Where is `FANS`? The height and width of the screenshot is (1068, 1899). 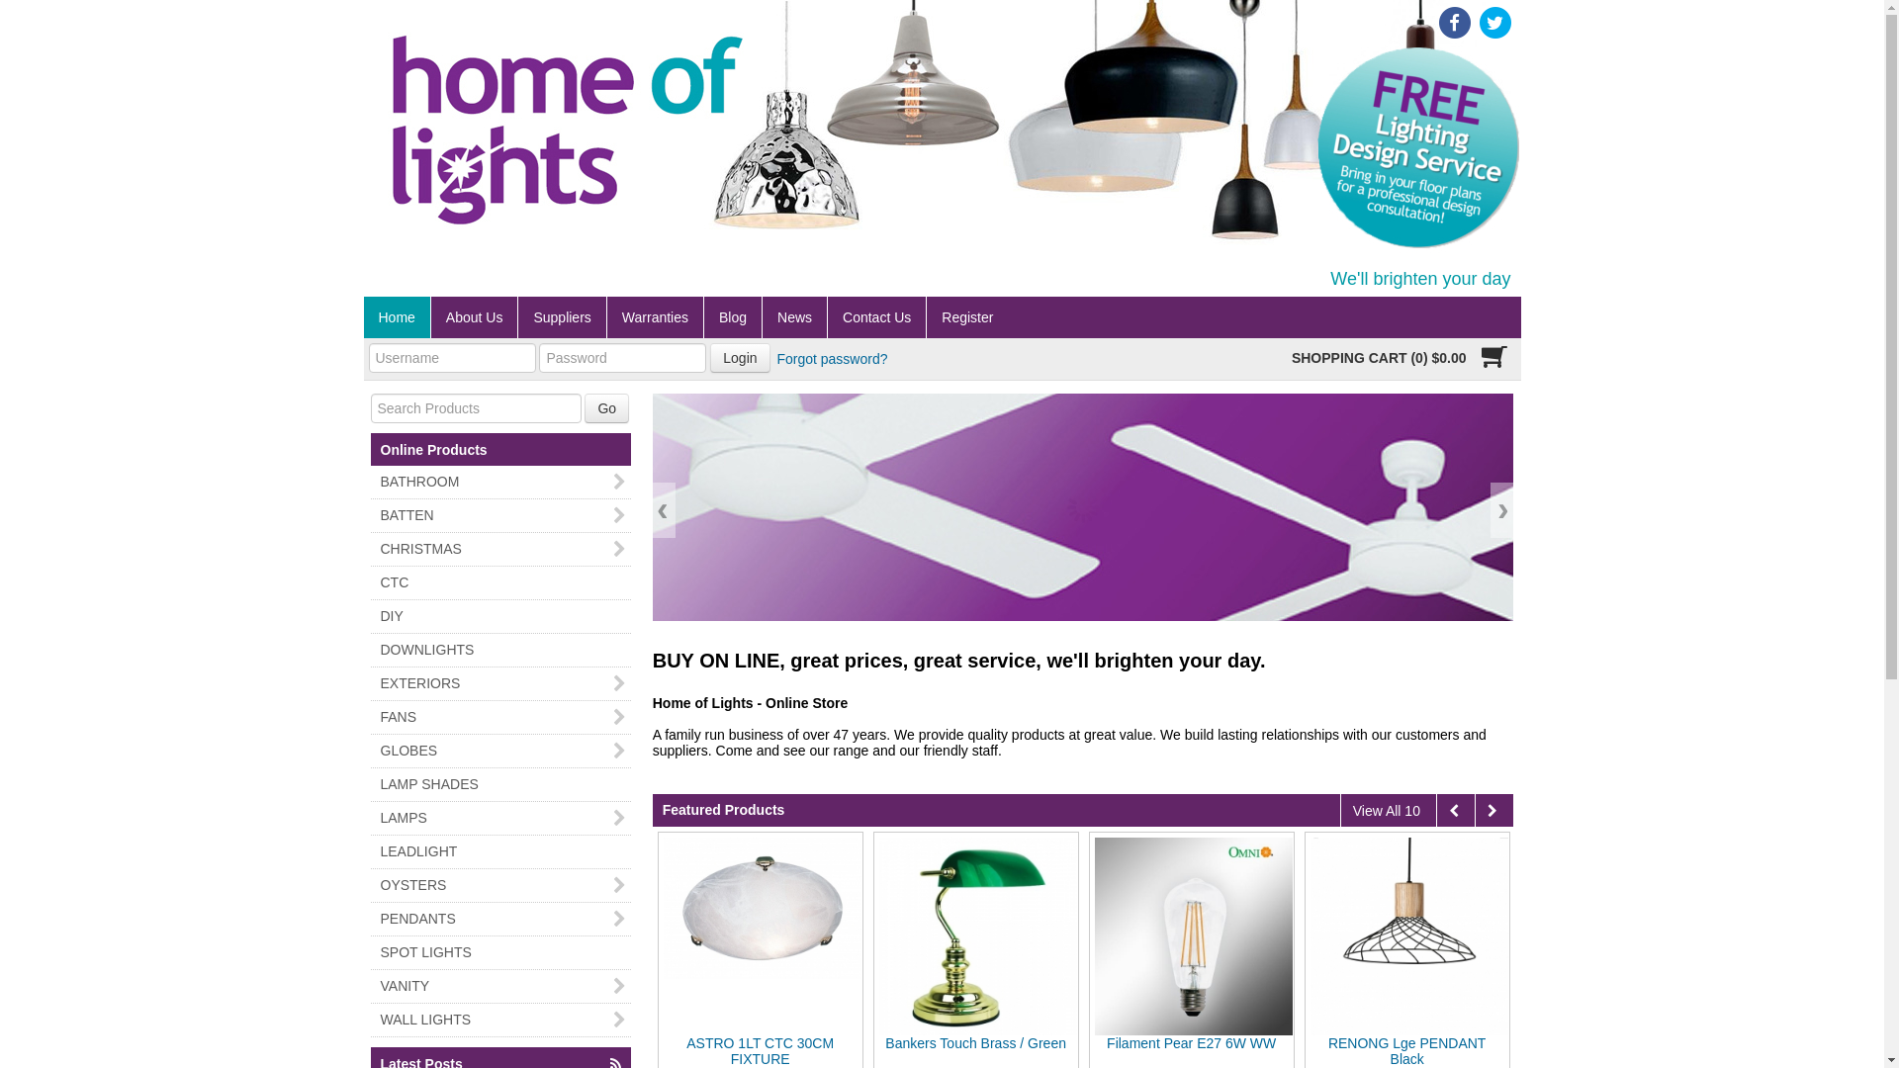 FANS is located at coordinates (500, 718).